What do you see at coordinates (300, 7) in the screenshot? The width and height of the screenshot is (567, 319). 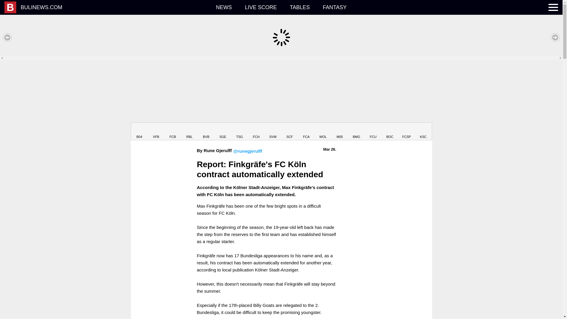 I see `TABLES` at bounding box center [300, 7].